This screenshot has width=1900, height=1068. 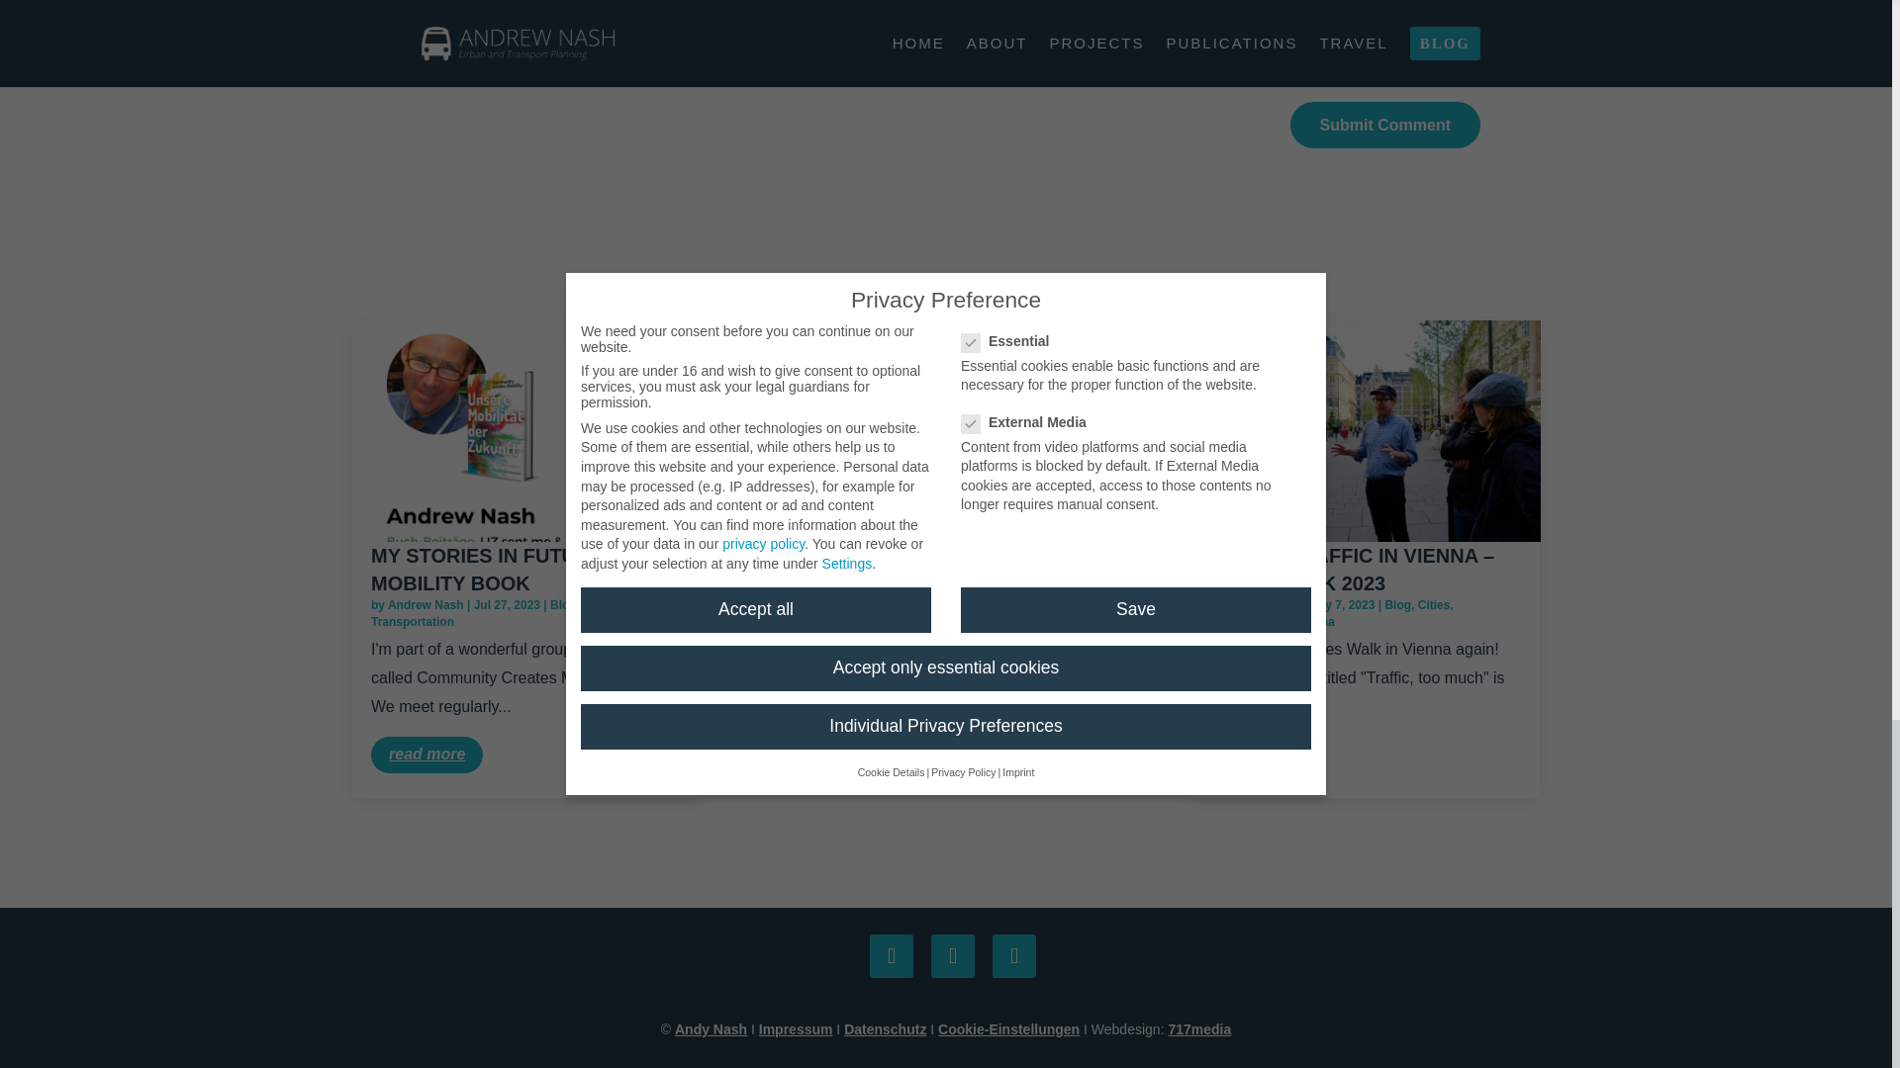 I want to click on Andrew Nash, so click(x=426, y=604).